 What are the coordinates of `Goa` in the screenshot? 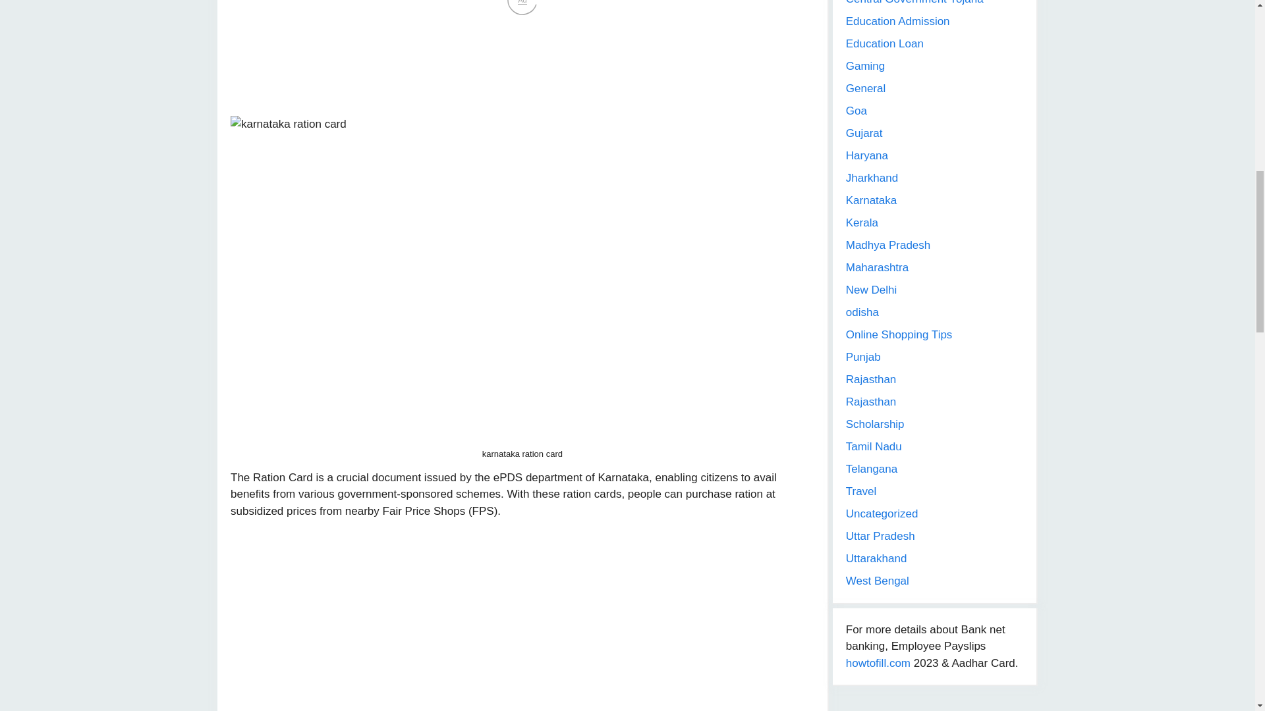 It's located at (857, 111).